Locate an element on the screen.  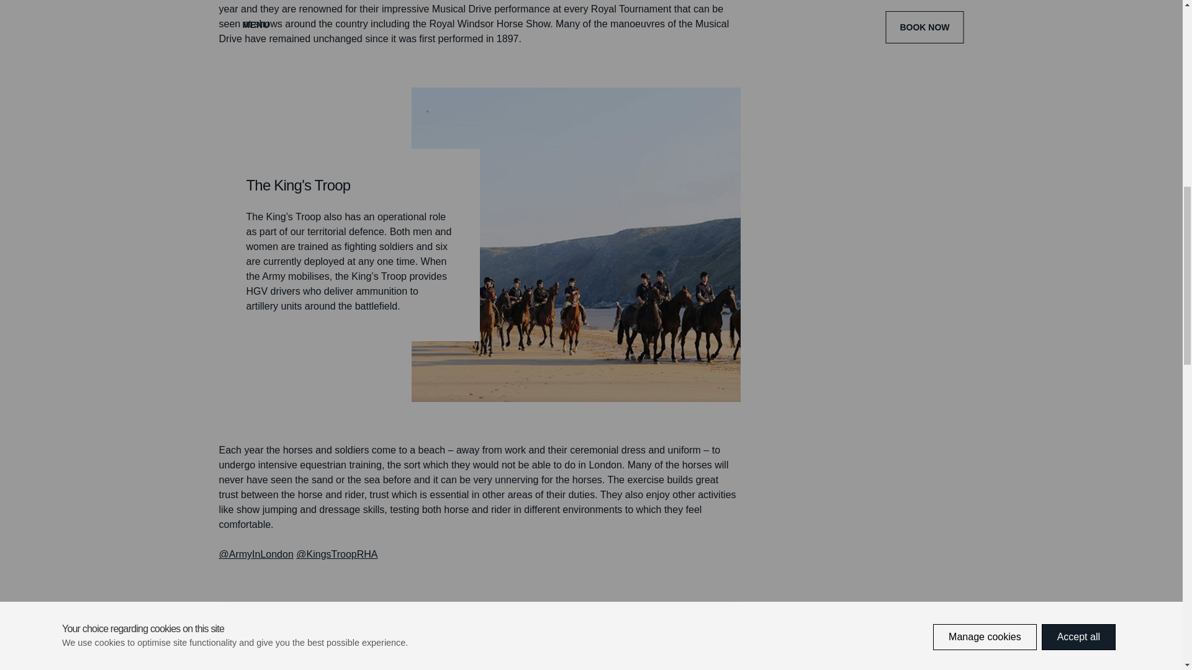
Accept all is located at coordinates (1079, 25).